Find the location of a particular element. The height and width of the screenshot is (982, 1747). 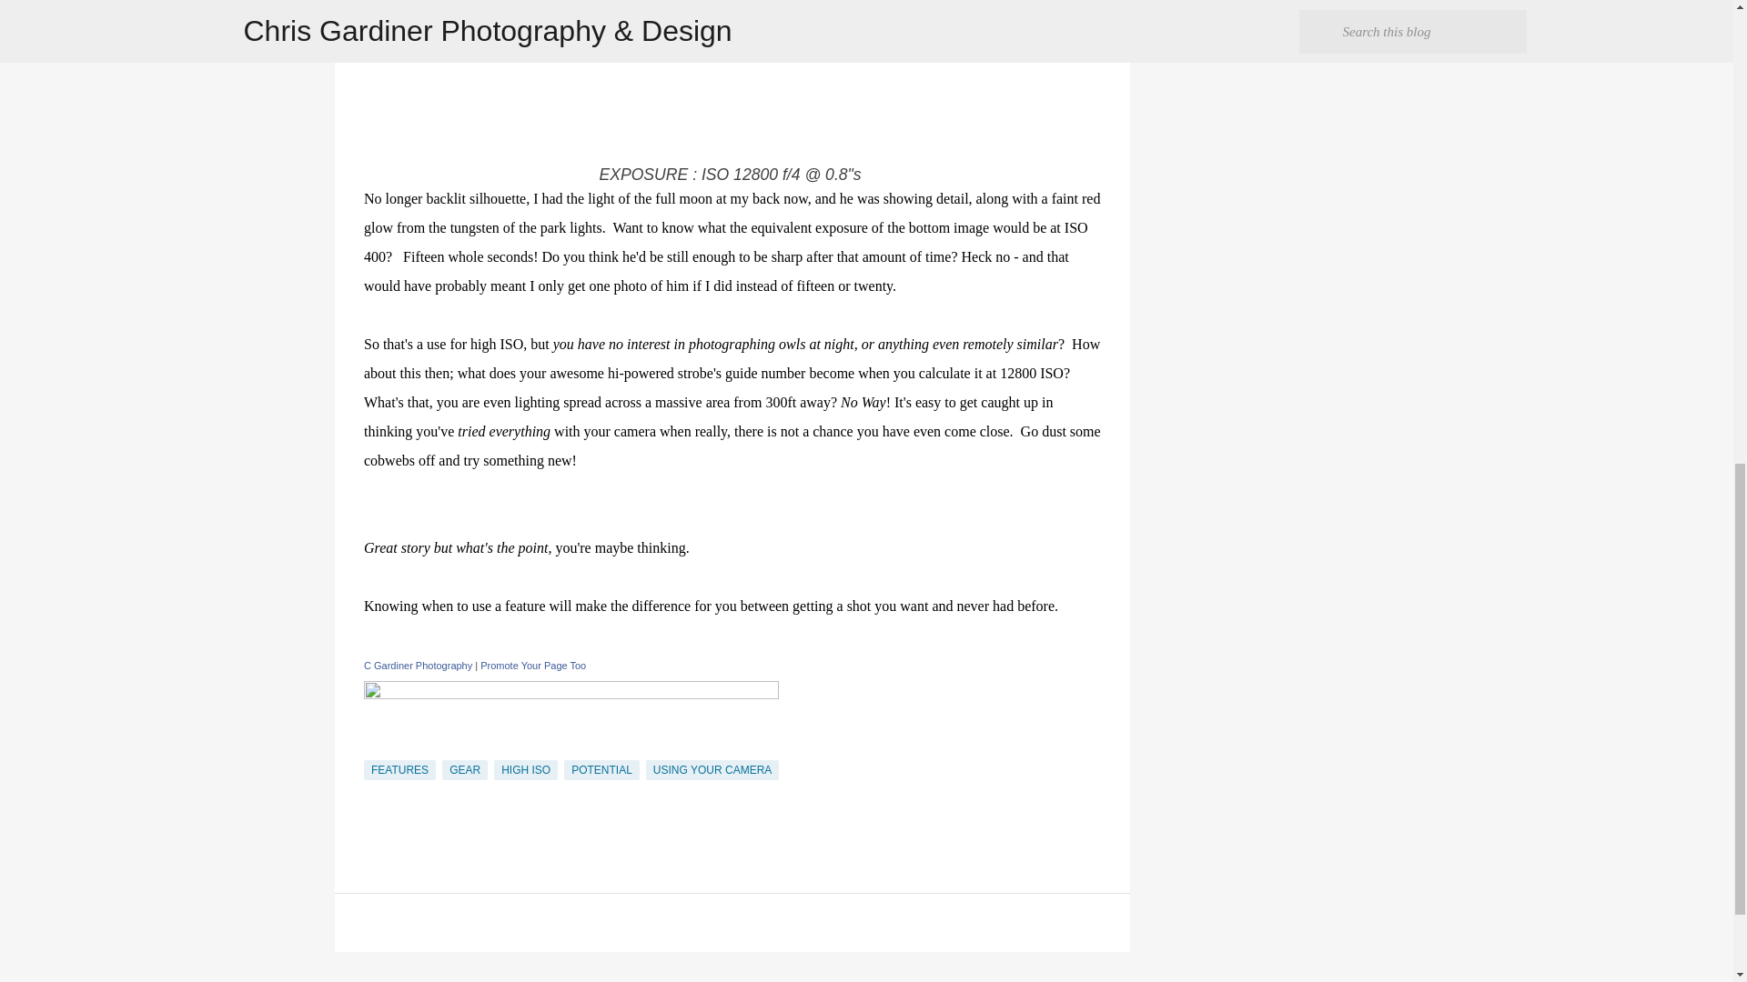

Make your own badge! is located at coordinates (533, 665).